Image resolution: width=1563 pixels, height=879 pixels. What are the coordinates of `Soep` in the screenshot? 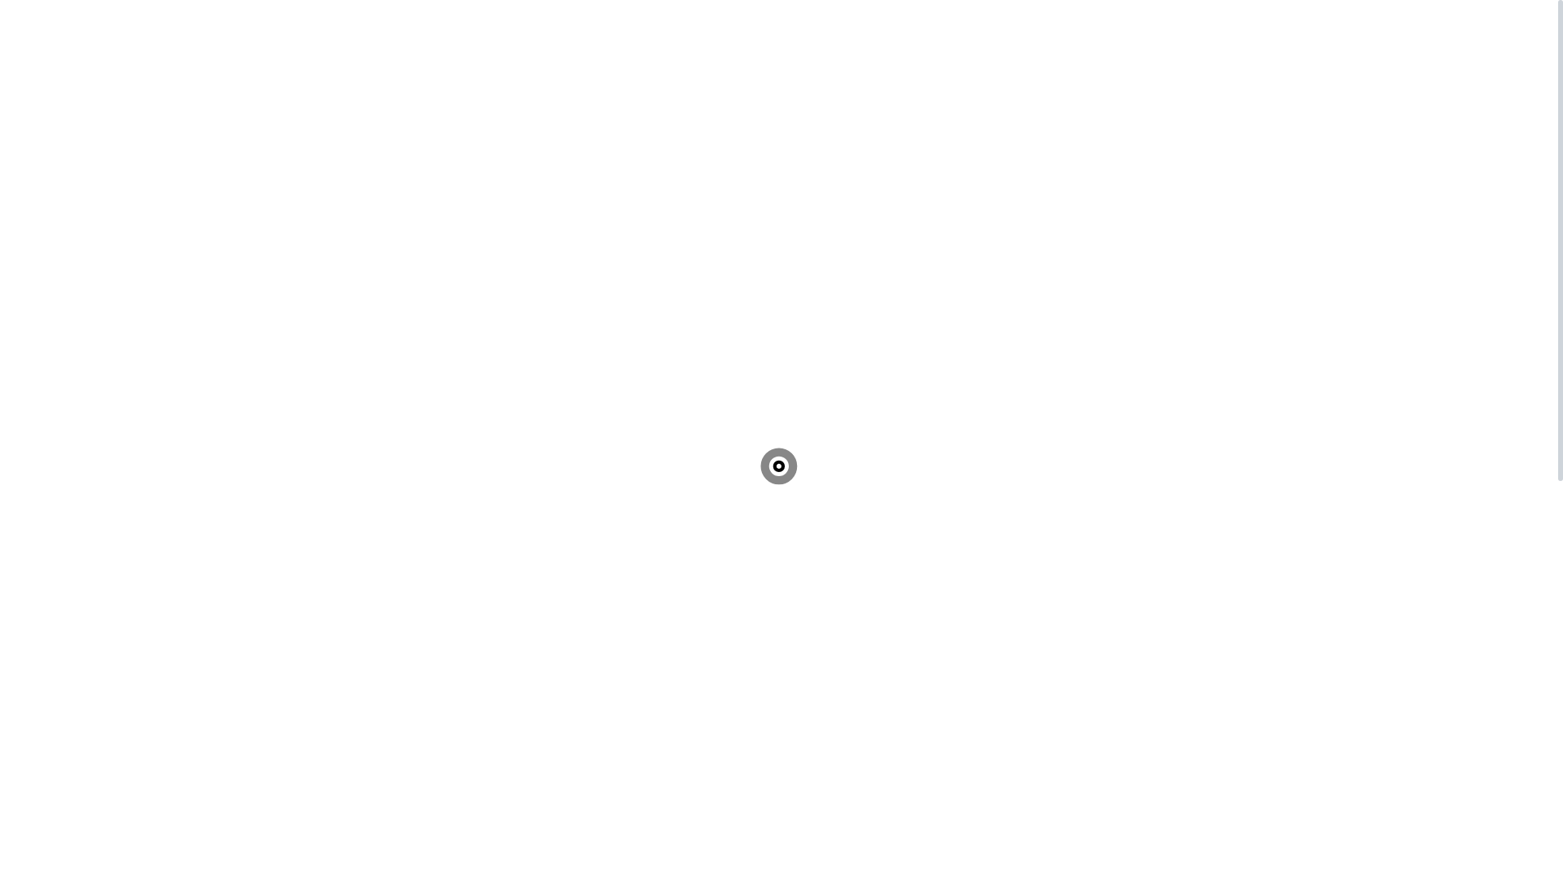 It's located at (85, 298).